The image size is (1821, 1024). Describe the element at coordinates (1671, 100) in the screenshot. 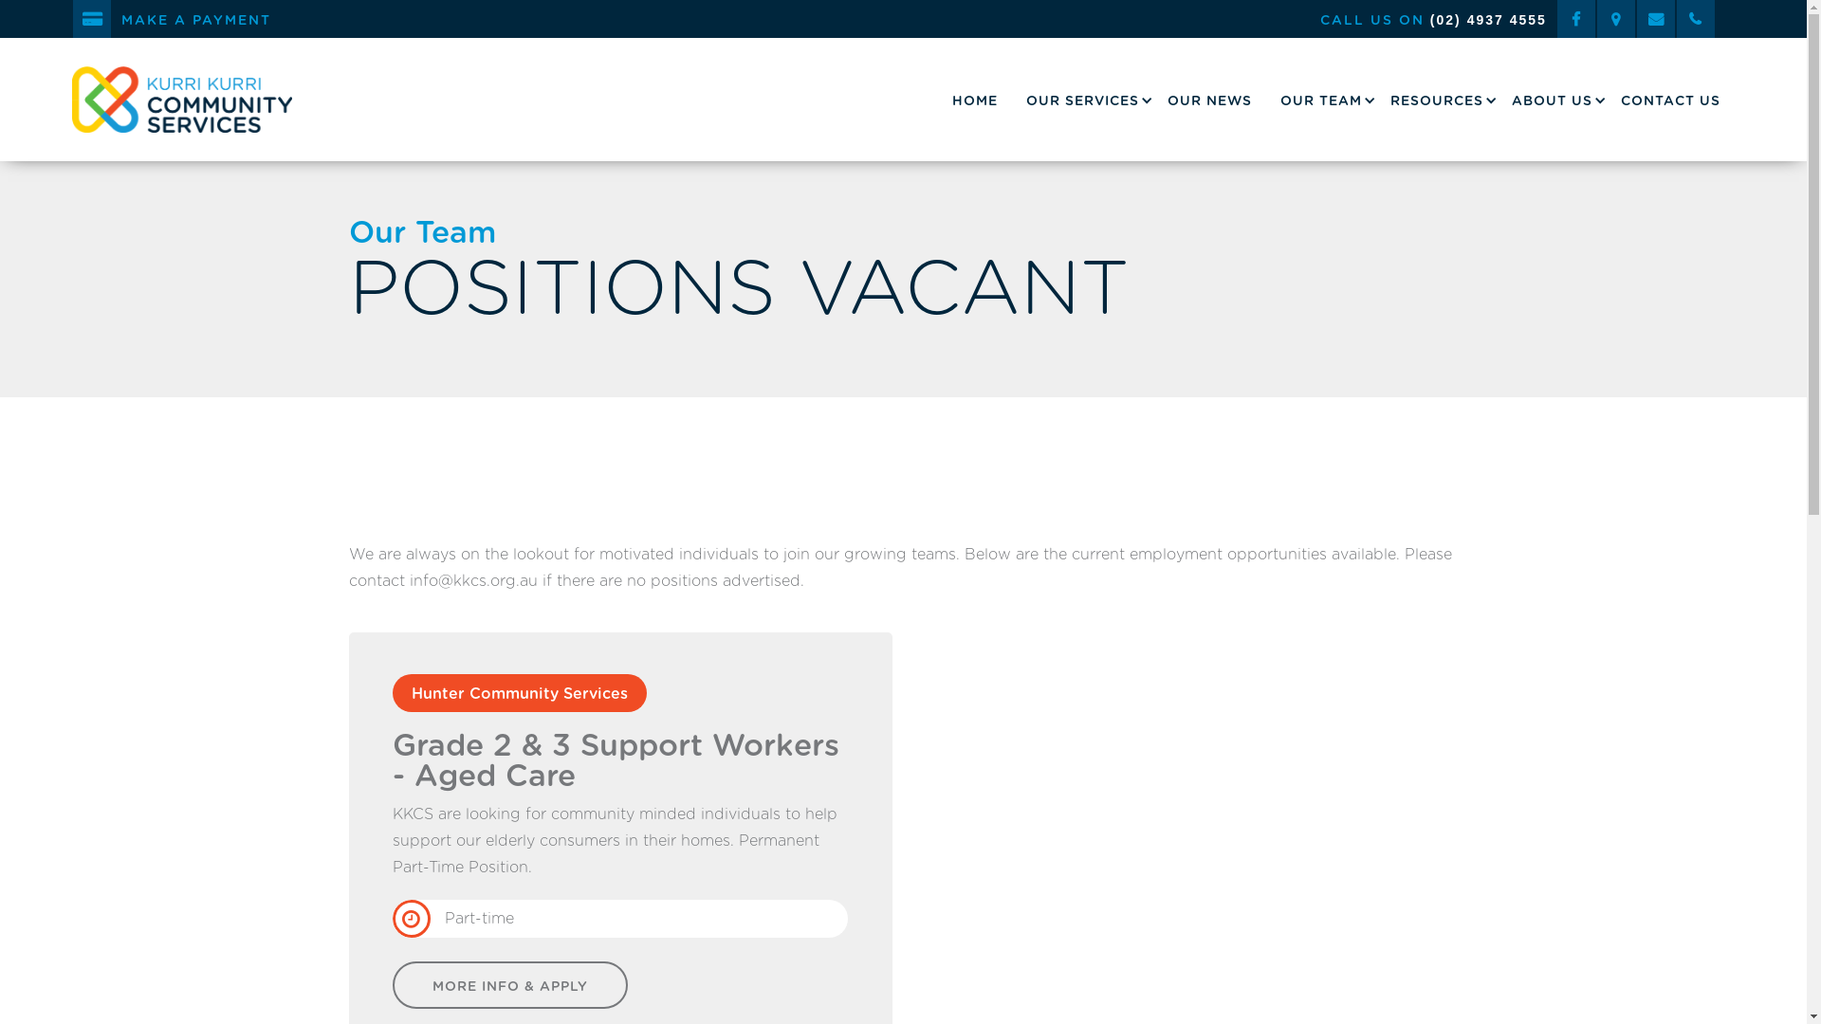

I see `CONTACT US` at that location.